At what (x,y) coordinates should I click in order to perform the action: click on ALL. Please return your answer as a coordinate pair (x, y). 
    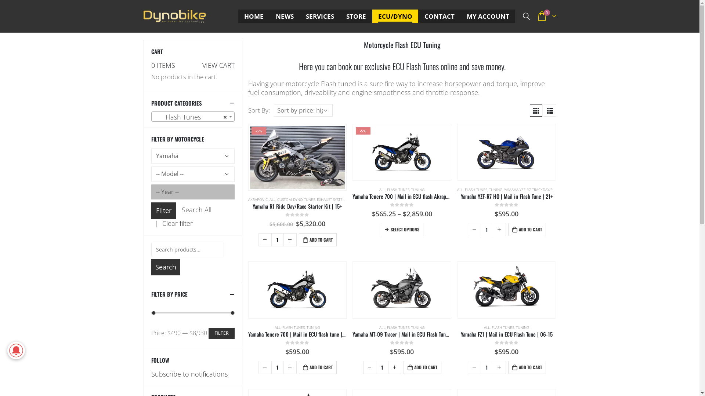
    Looking at the image, I should click on (272, 199).